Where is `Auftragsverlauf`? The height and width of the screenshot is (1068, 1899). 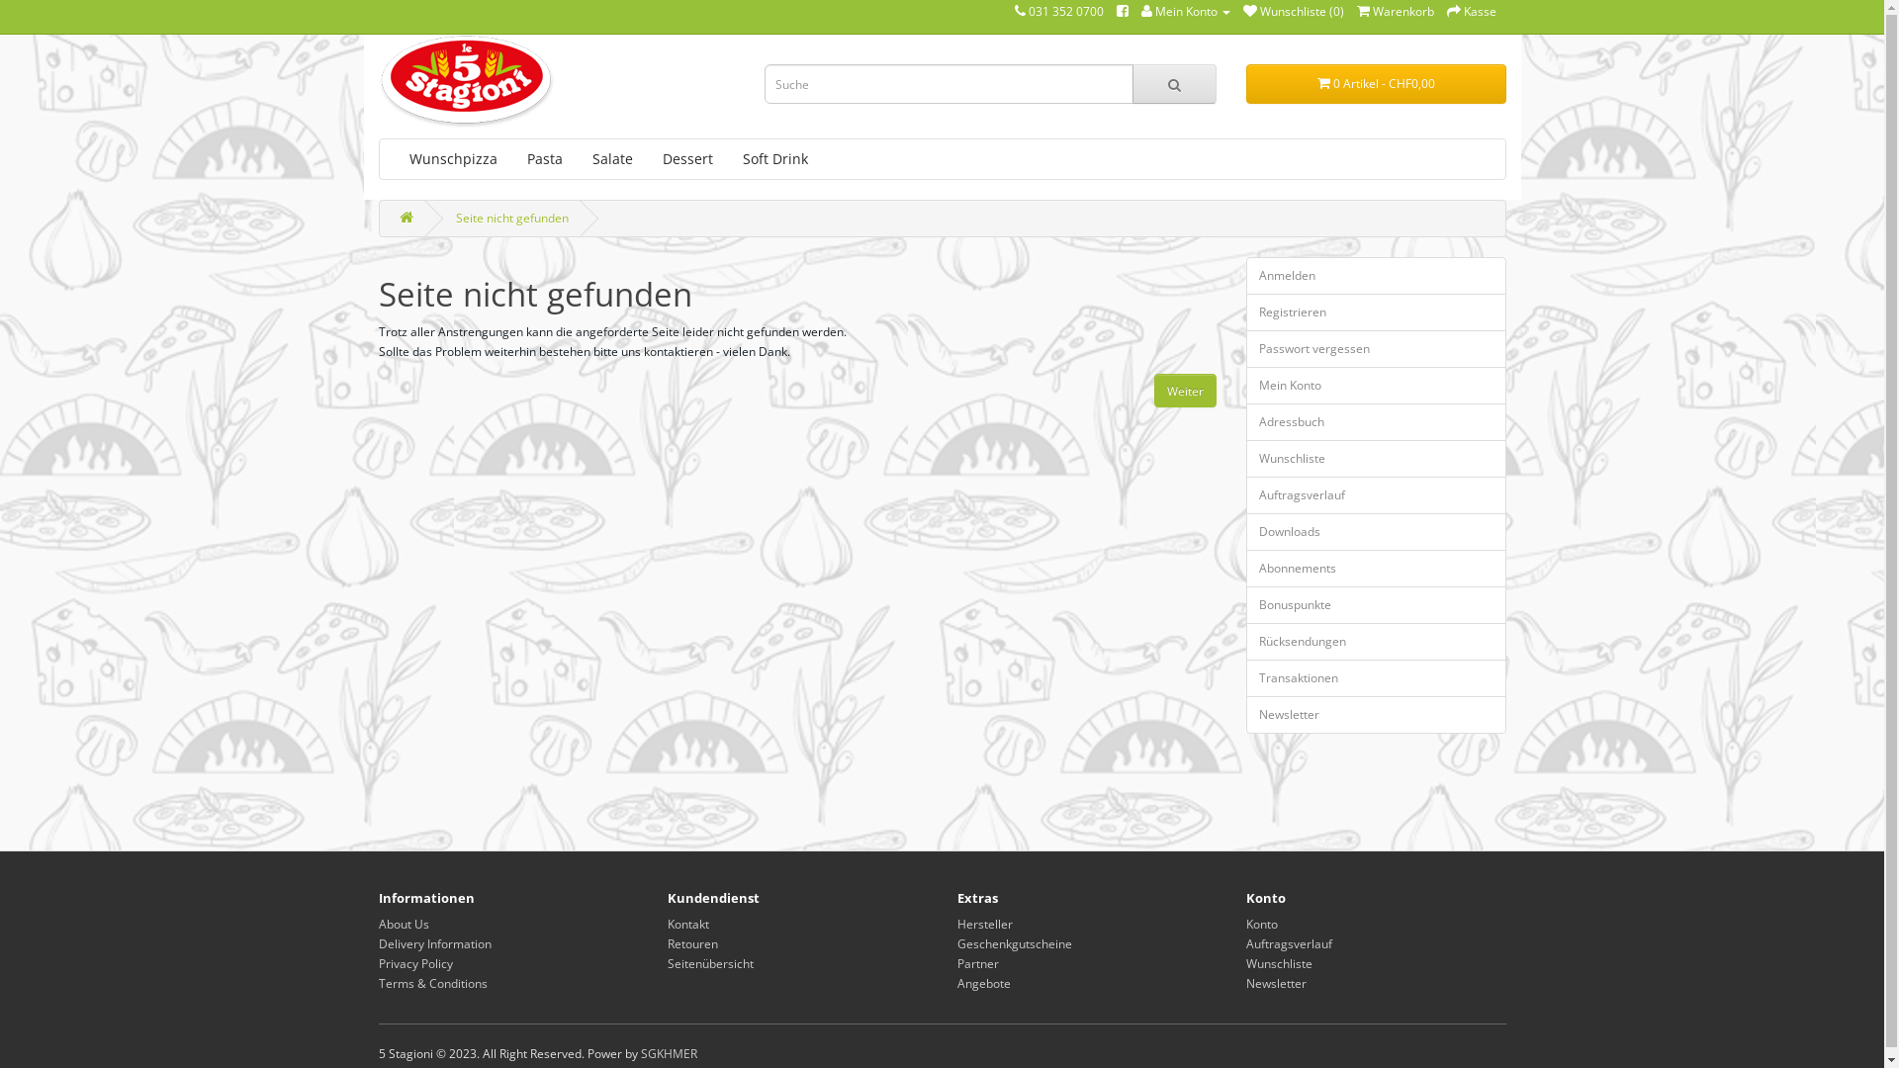 Auftragsverlauf is located at coordinates (1290, 943).